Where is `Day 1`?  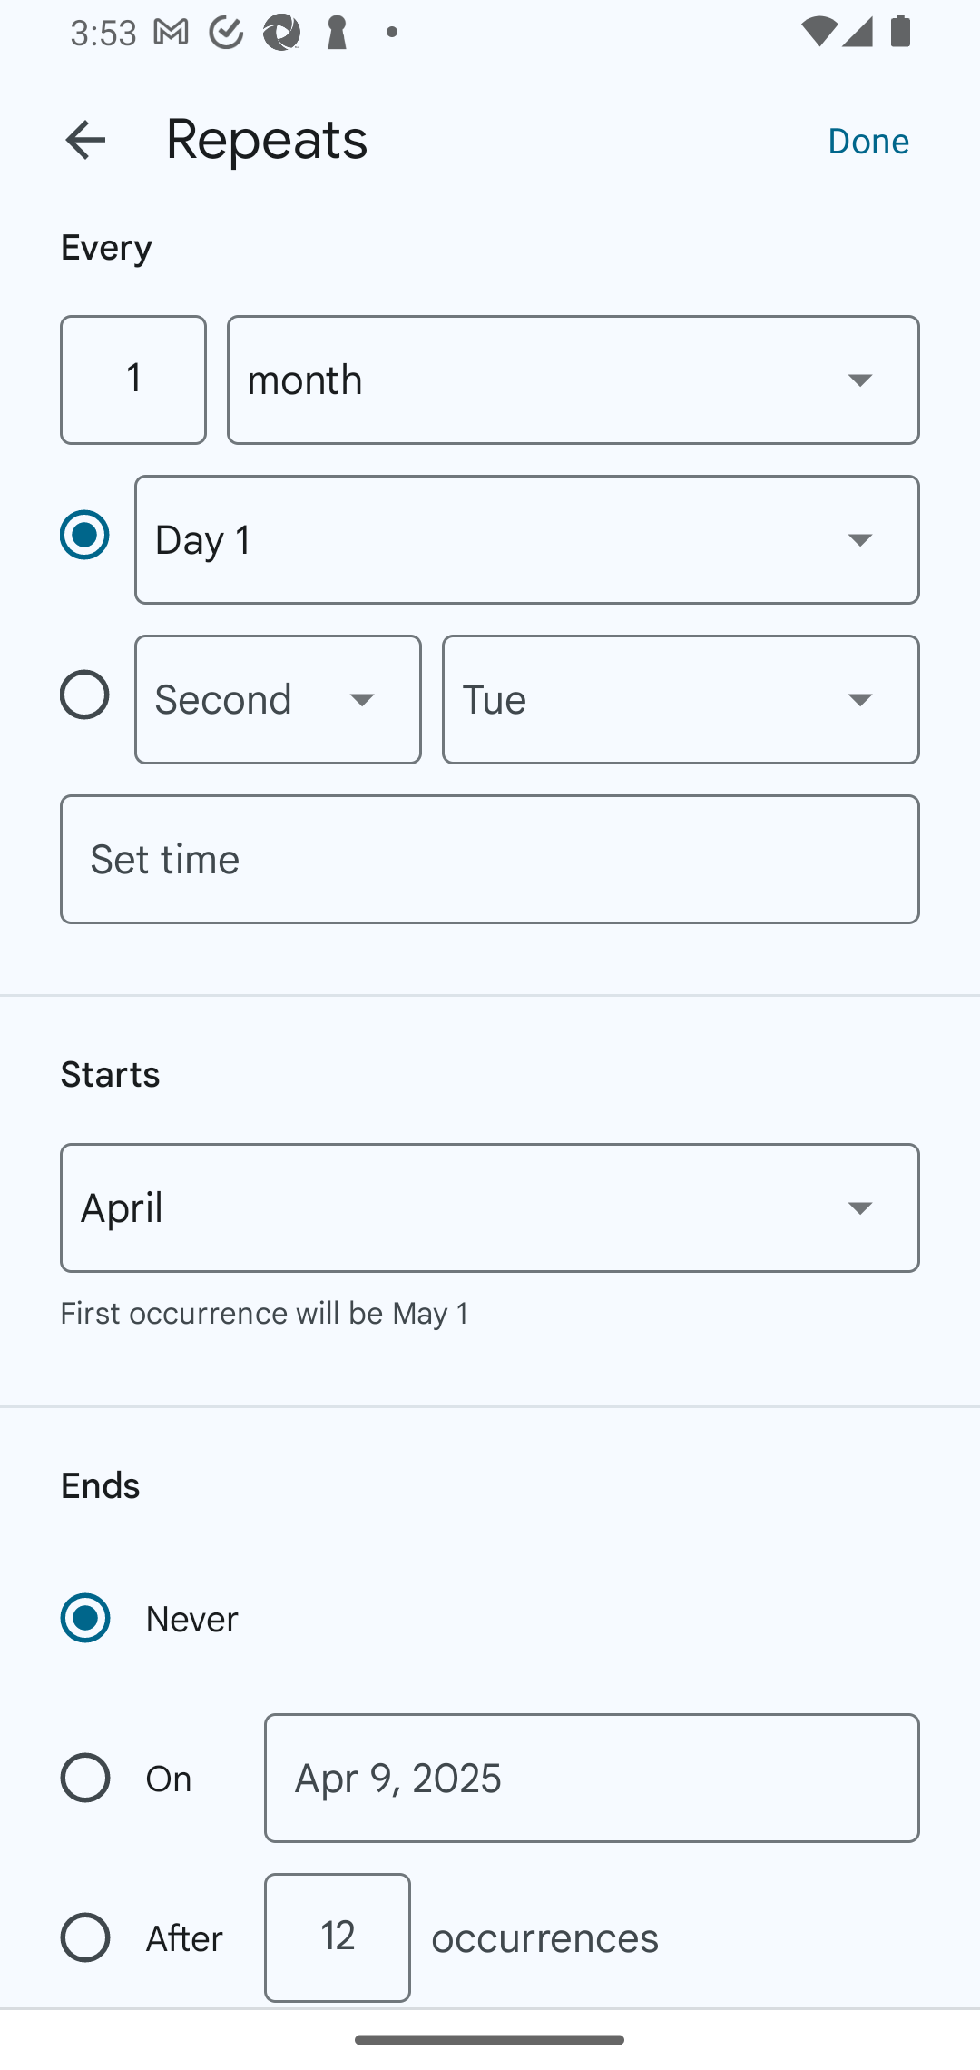 Day 1 is located at coordinates (526, 539).